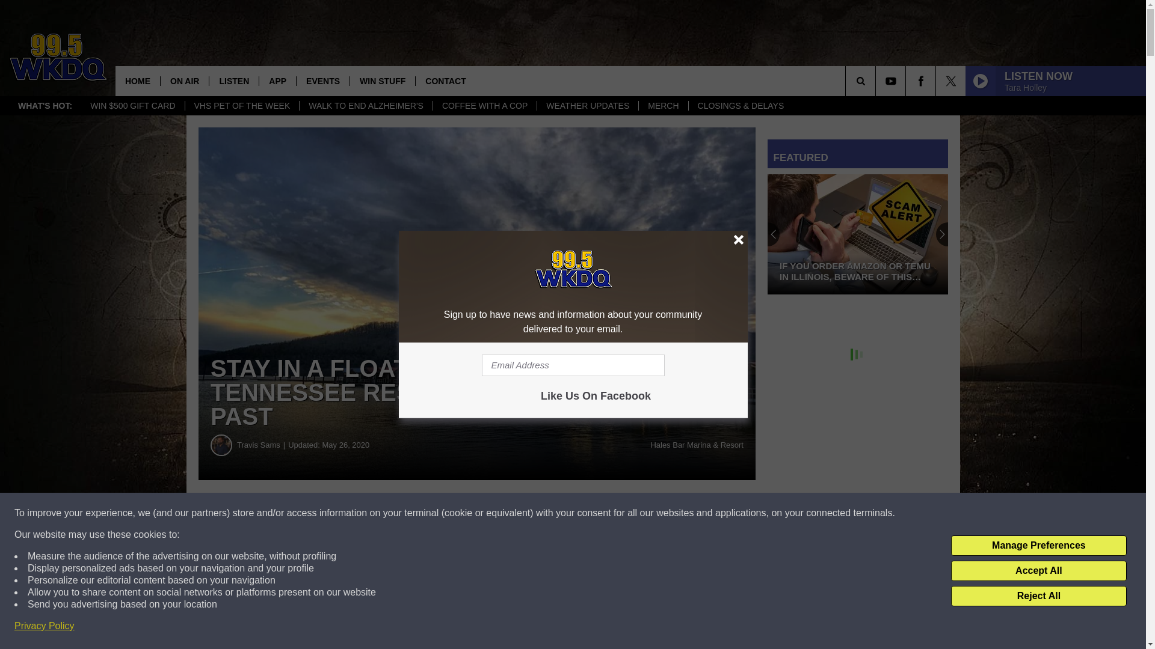 This screenshot has width=1155, height=649. What do you see at coordinates (484, 106) in the screenshot?
I see `COFFEE WITH A COP` at bounding box center [484, 106].